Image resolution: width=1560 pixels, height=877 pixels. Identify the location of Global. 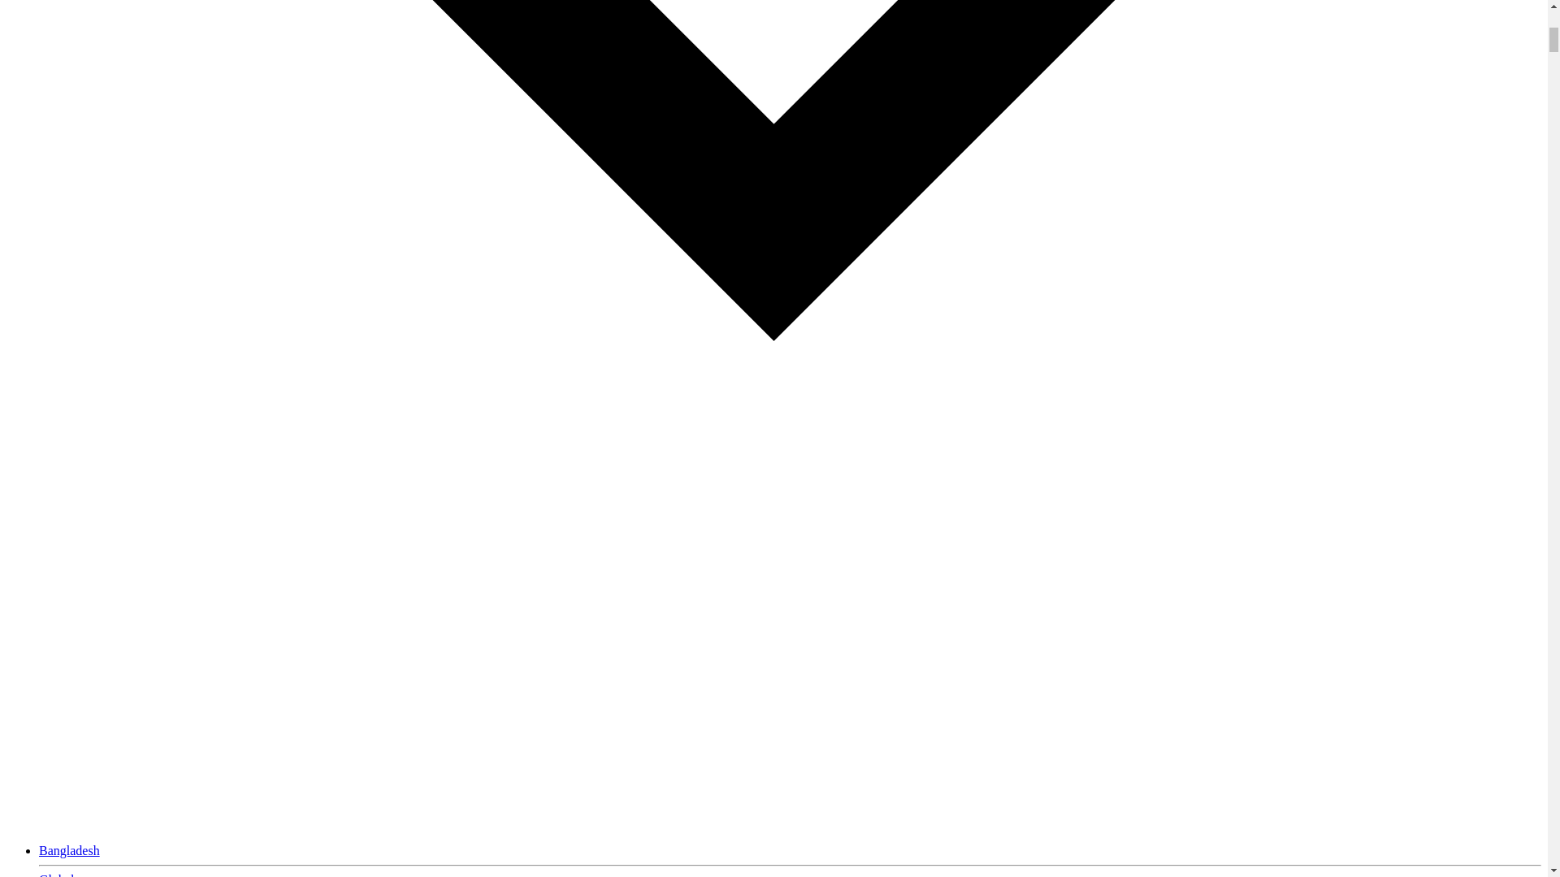
(57, 875).